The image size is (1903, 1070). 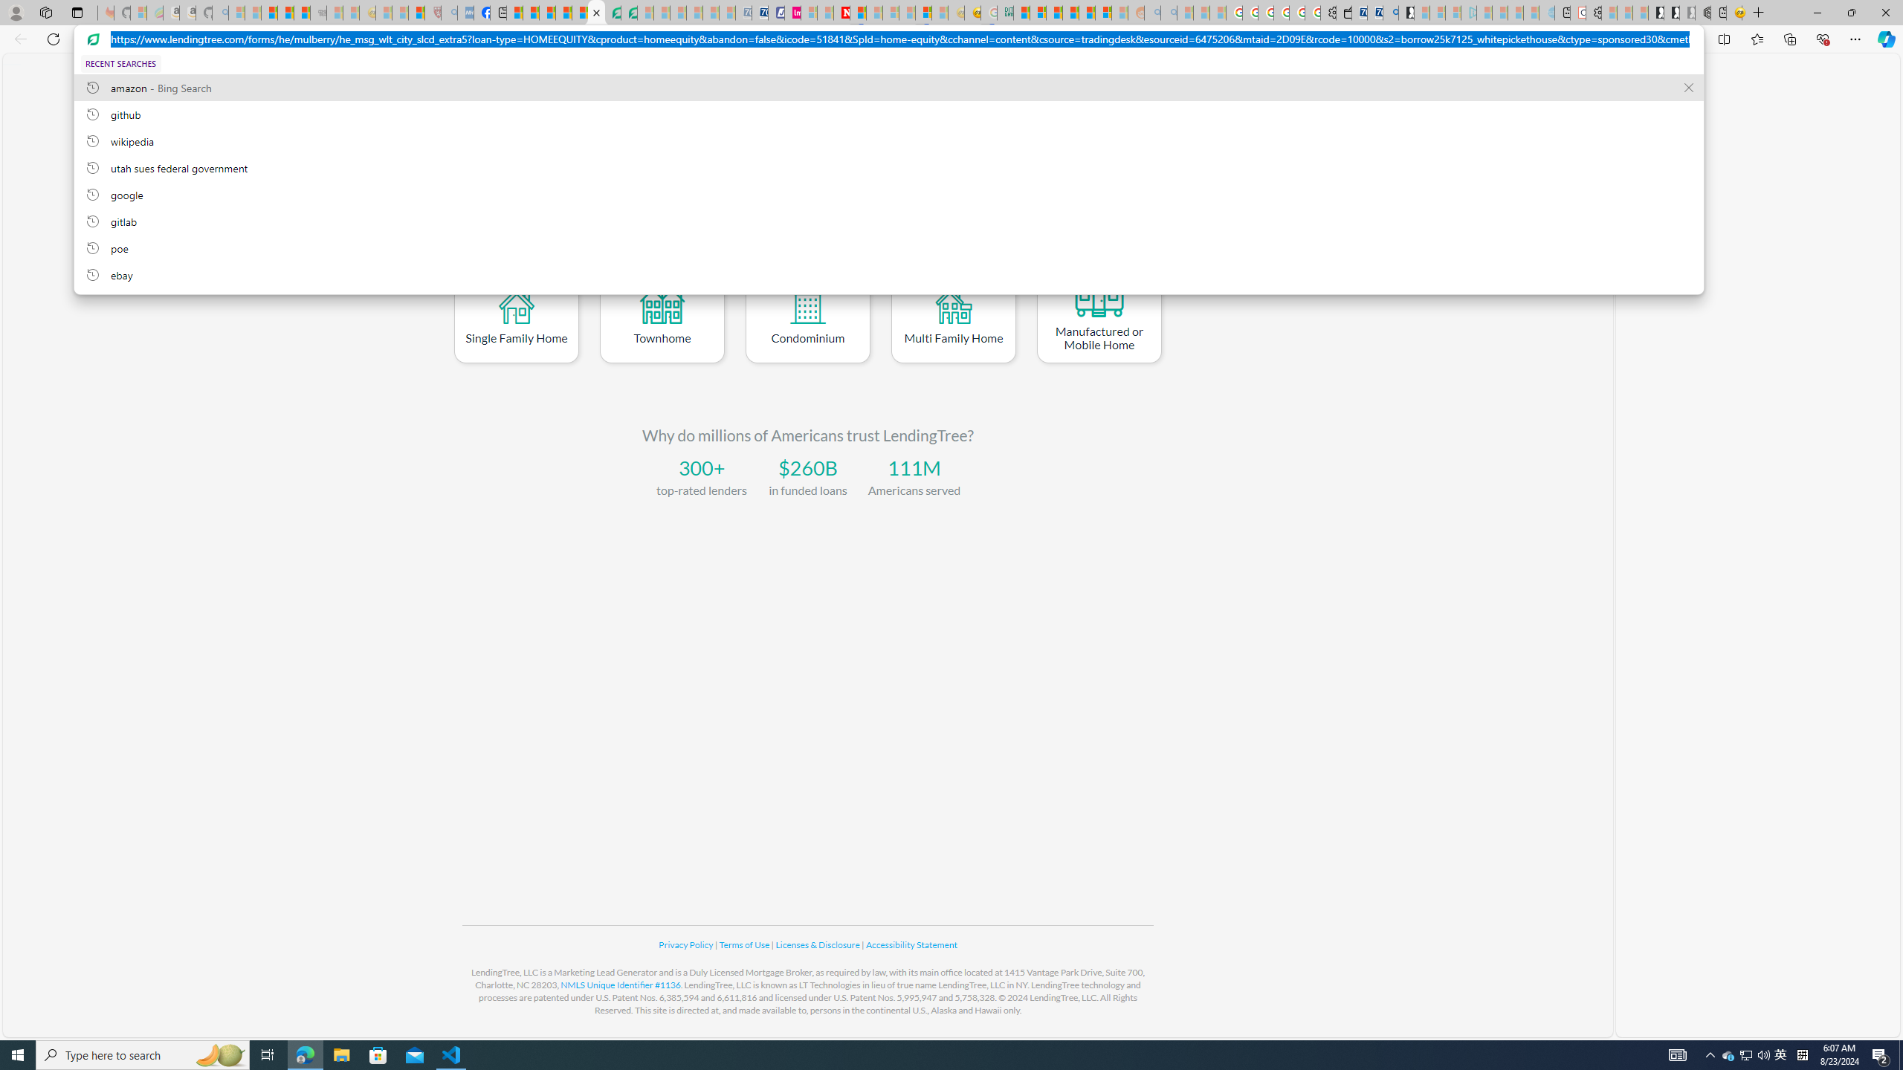 I want to click on Terms of Use Agreement, so click(x=613, y=13).